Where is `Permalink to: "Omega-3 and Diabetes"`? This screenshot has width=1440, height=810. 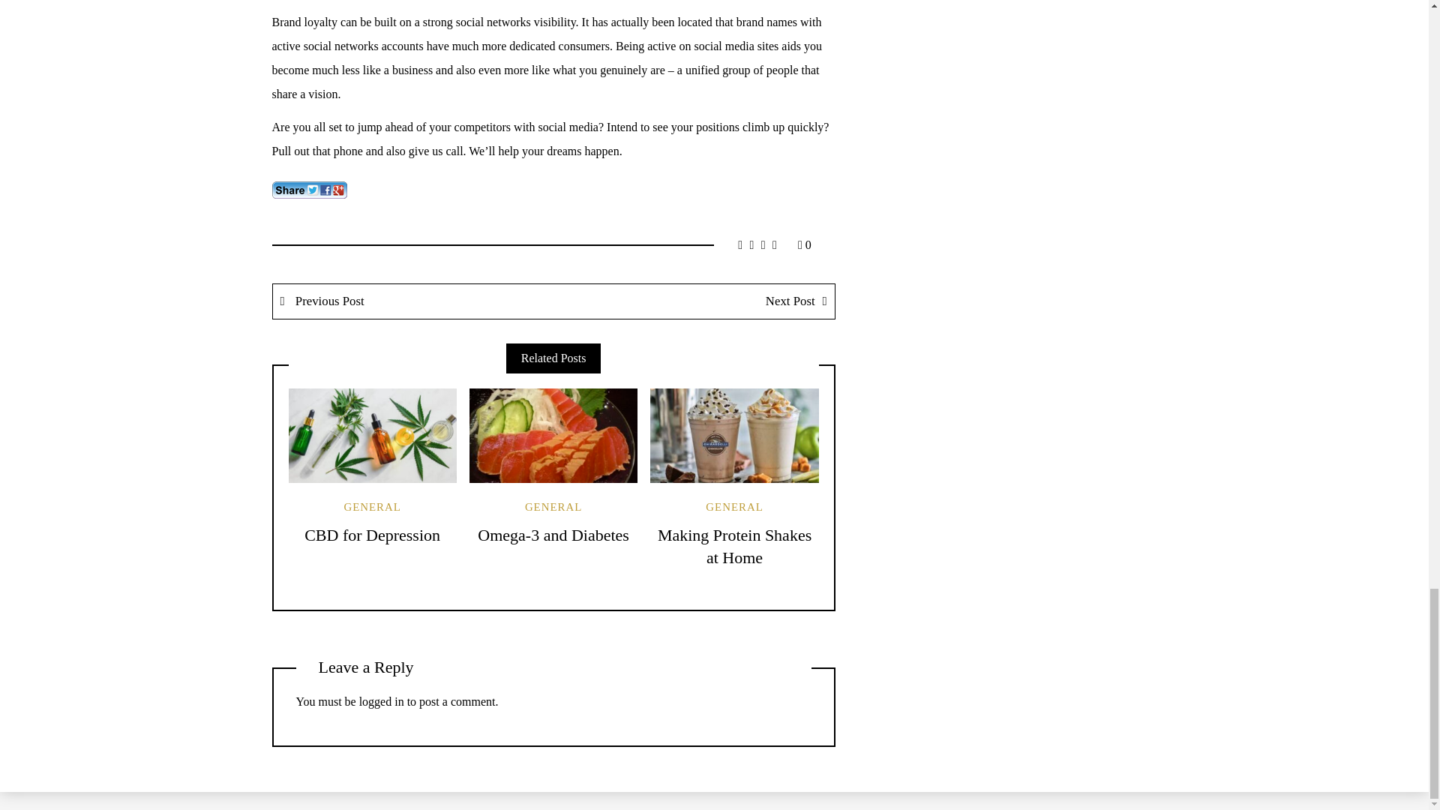 Permalink to: "Omega-3 and Diabetes" is located at coordinates (553, 435).